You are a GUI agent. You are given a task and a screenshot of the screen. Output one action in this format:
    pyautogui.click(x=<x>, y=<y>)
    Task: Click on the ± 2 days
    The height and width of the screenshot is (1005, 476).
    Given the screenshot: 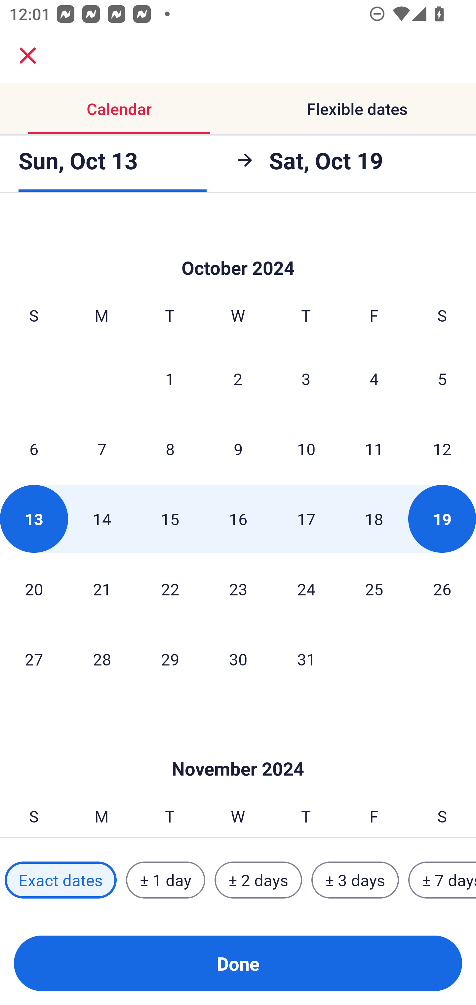 What is the action you would take?
    pyautogui.click(x=258, y=880)
    